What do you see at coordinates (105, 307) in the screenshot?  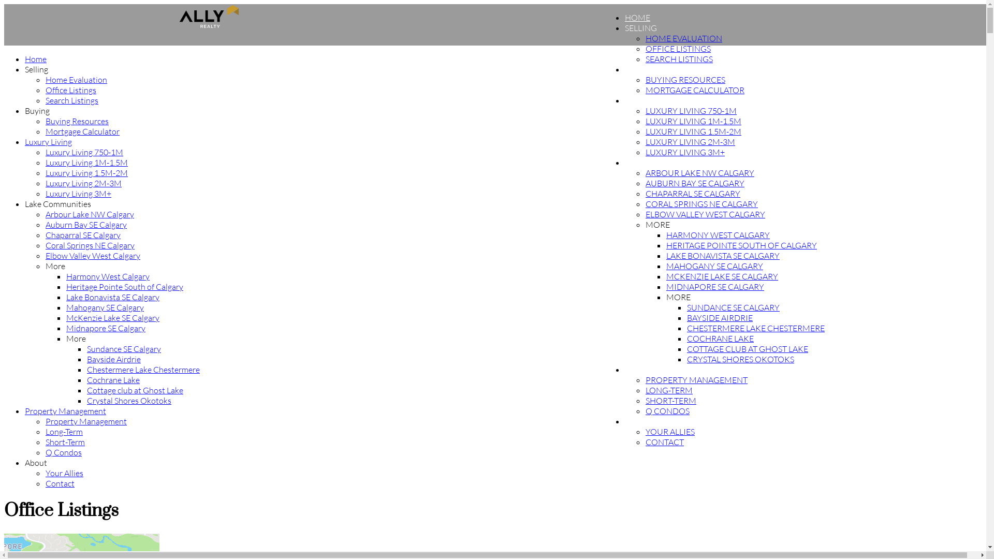 I see `Mahogany SE Calgary` at bounding box center [105, 307].